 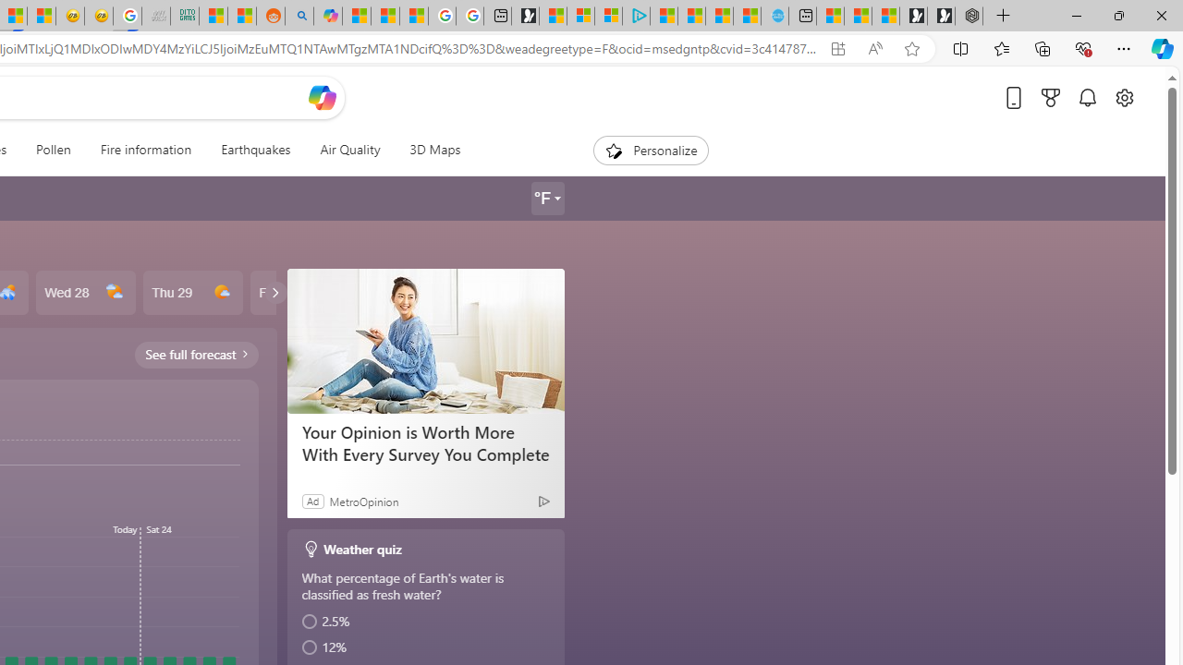 What do you see at coordinates (427, 647) in the screenshot?
I see `12%` at bounding box center [427, 647].